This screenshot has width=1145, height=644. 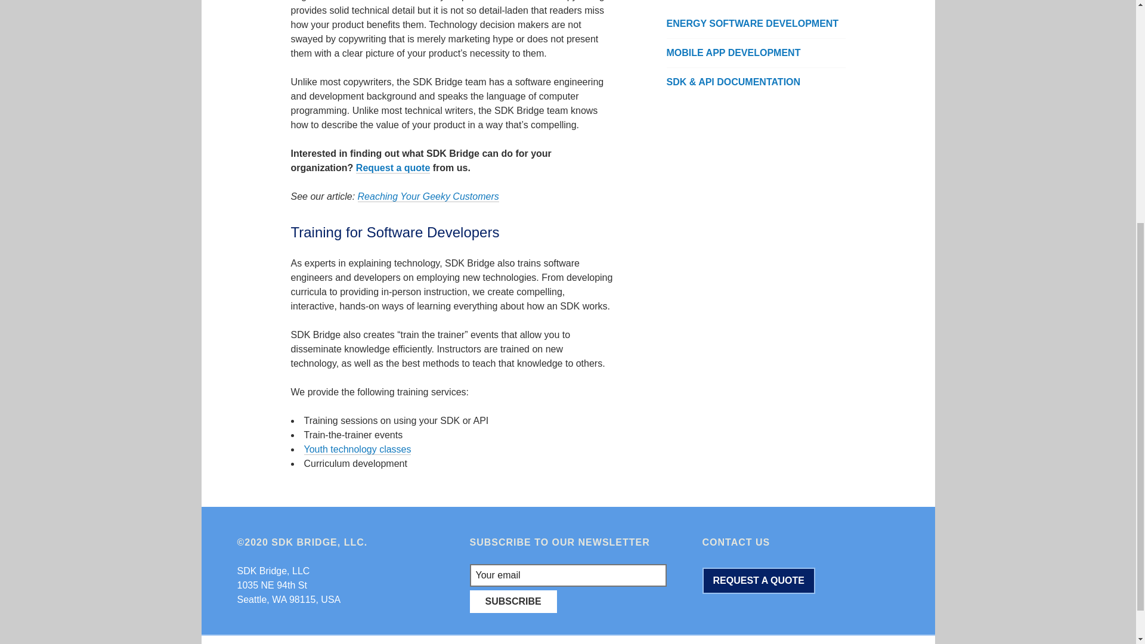 I want to click on Reaching Your Geeky Customers, so click(x=428, y=197).